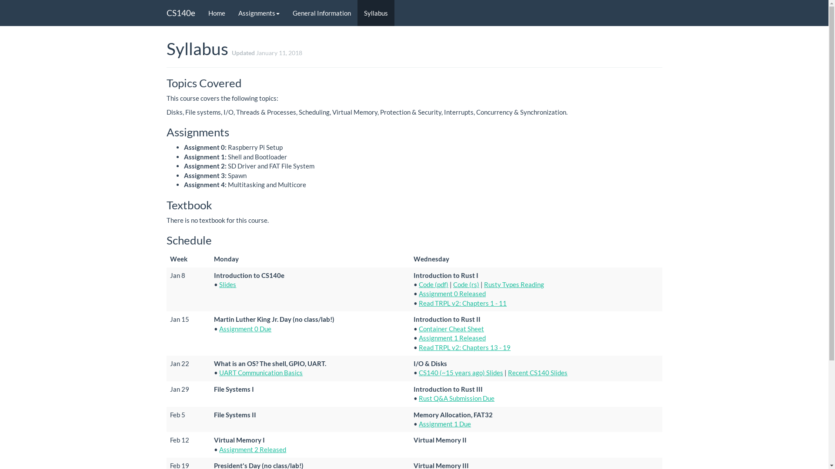 The height and width of the screenshot is (469, 835). What do you see at coordinates (322, 13) in the screenshot?
I see `General Information` at bounding box center [322, 13].